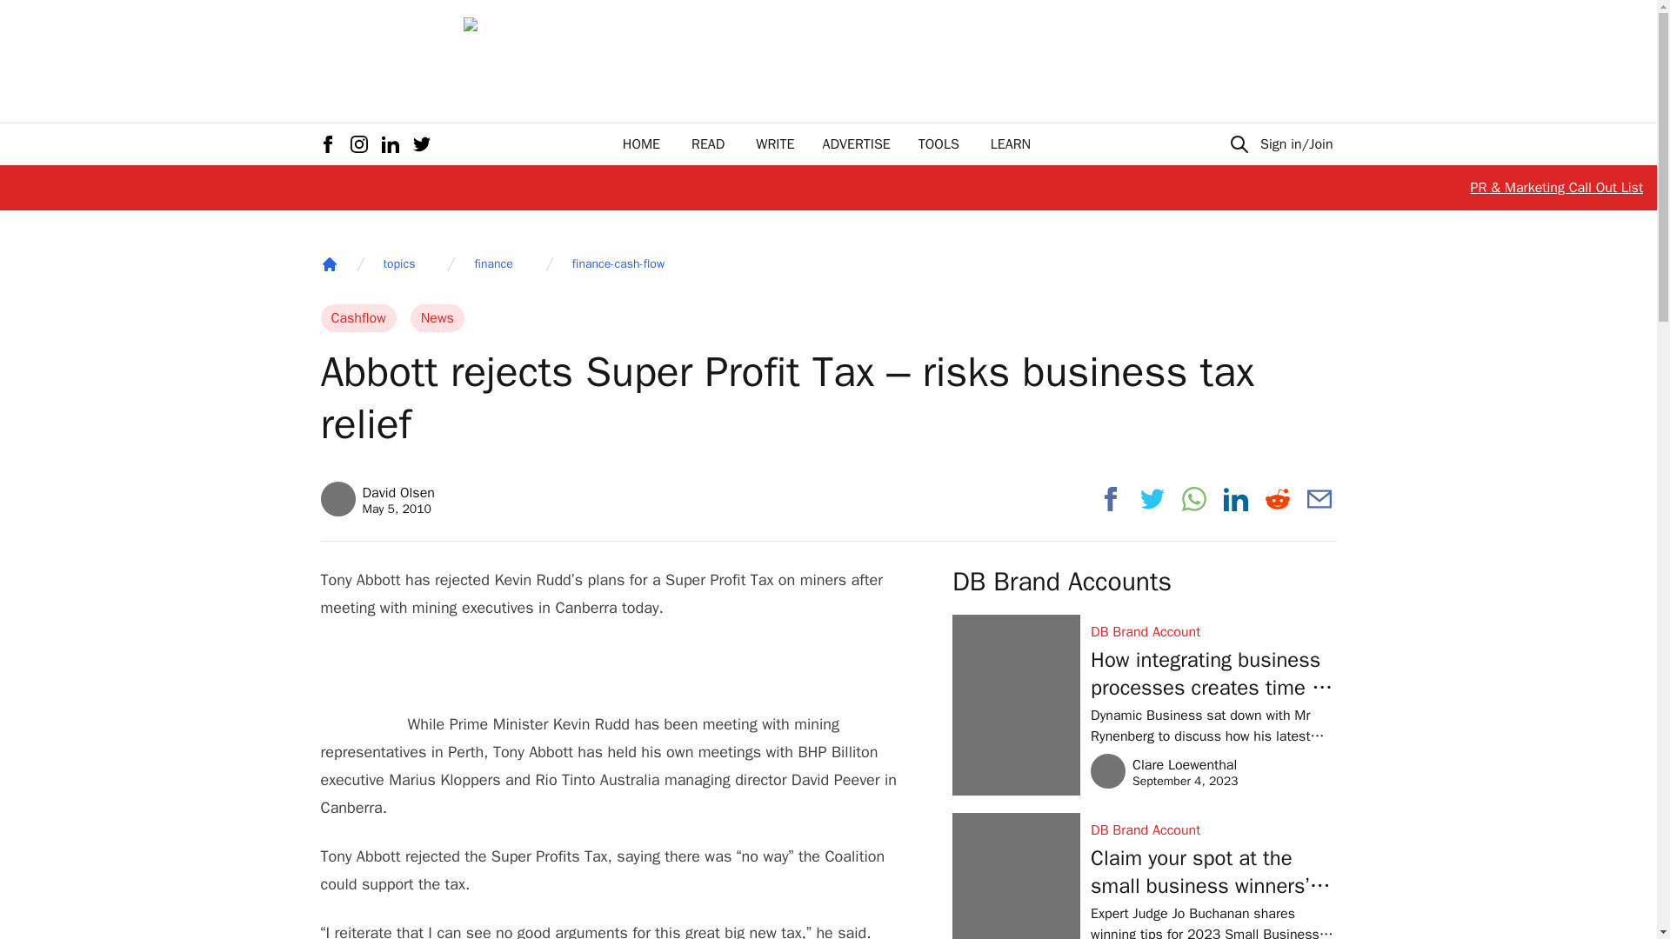 The width and height of the screenshot is (1670, 939). What do you see at coordinates (618, 264) in the screenshot?
I see `TOOLS` at bounding box center [618, 264].